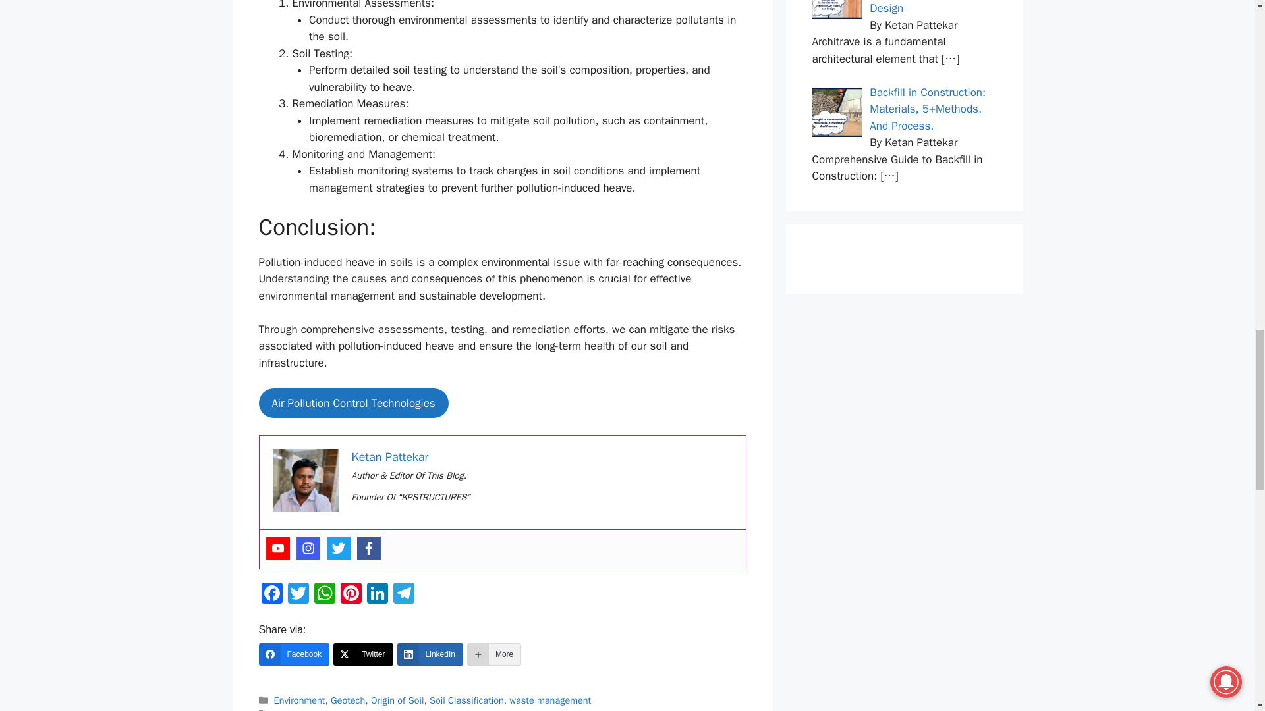 The image size is (1265, 711). Describe the element at coordinates (377, 595) in the screenshot. I see `LinkedIn` at that location.